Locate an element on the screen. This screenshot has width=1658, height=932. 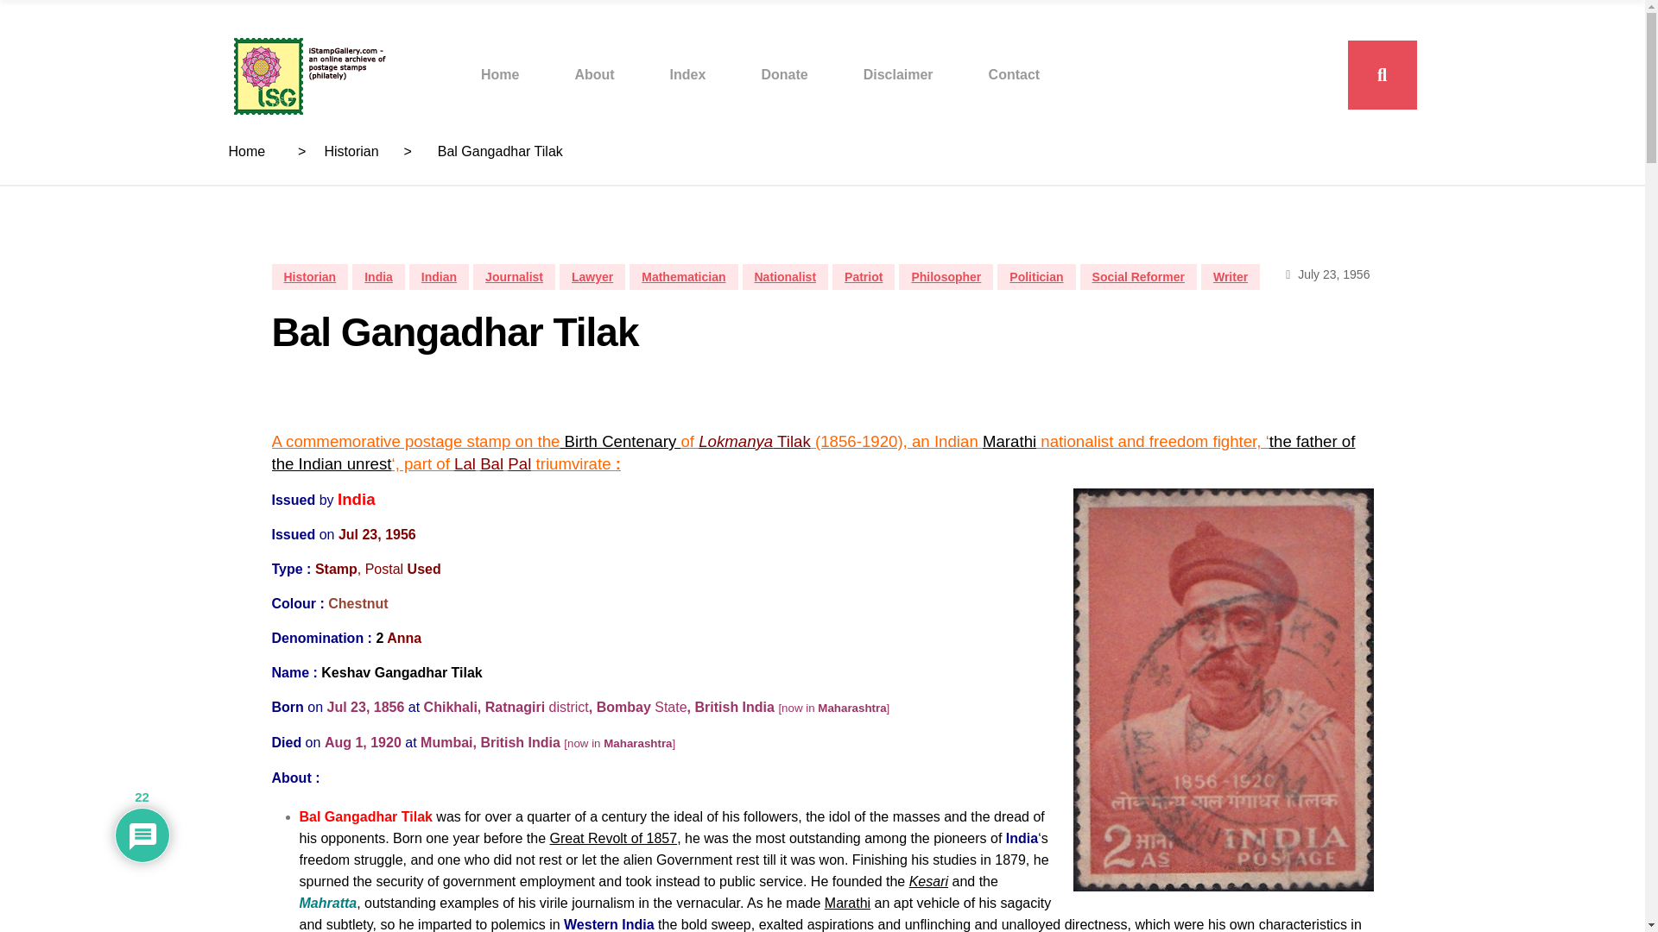
Disclaimer is located at coordinates (898, 74).